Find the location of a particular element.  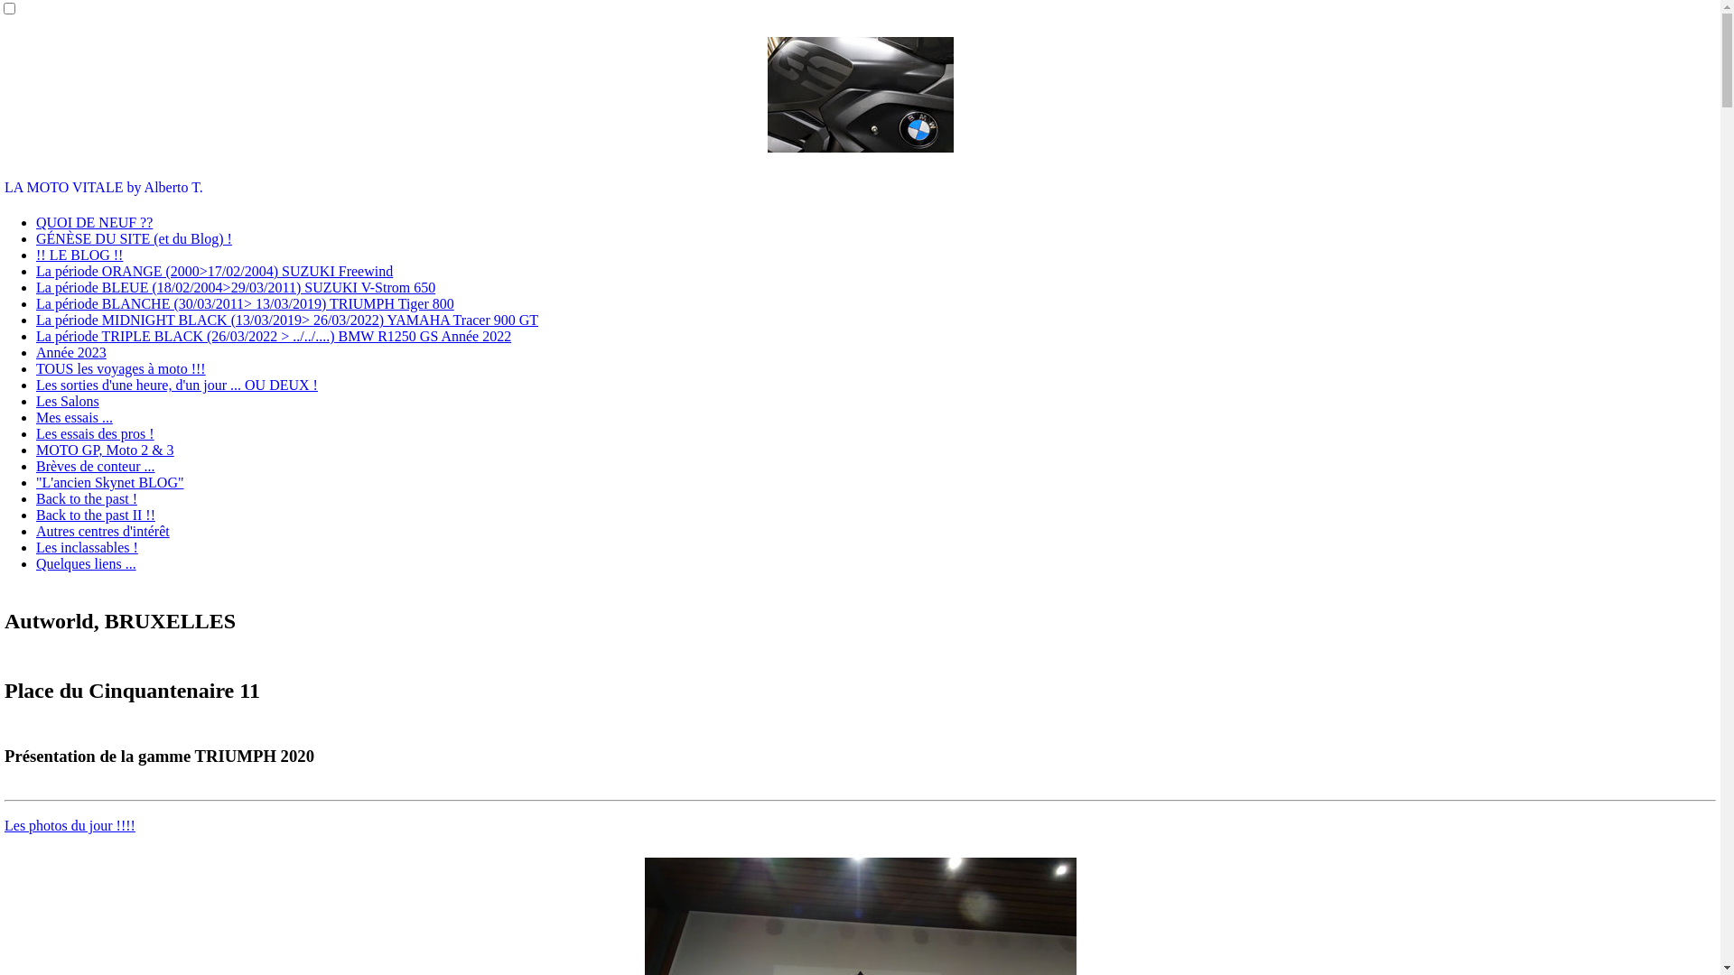

Back to the past ! is located at coordinates (87, 498).